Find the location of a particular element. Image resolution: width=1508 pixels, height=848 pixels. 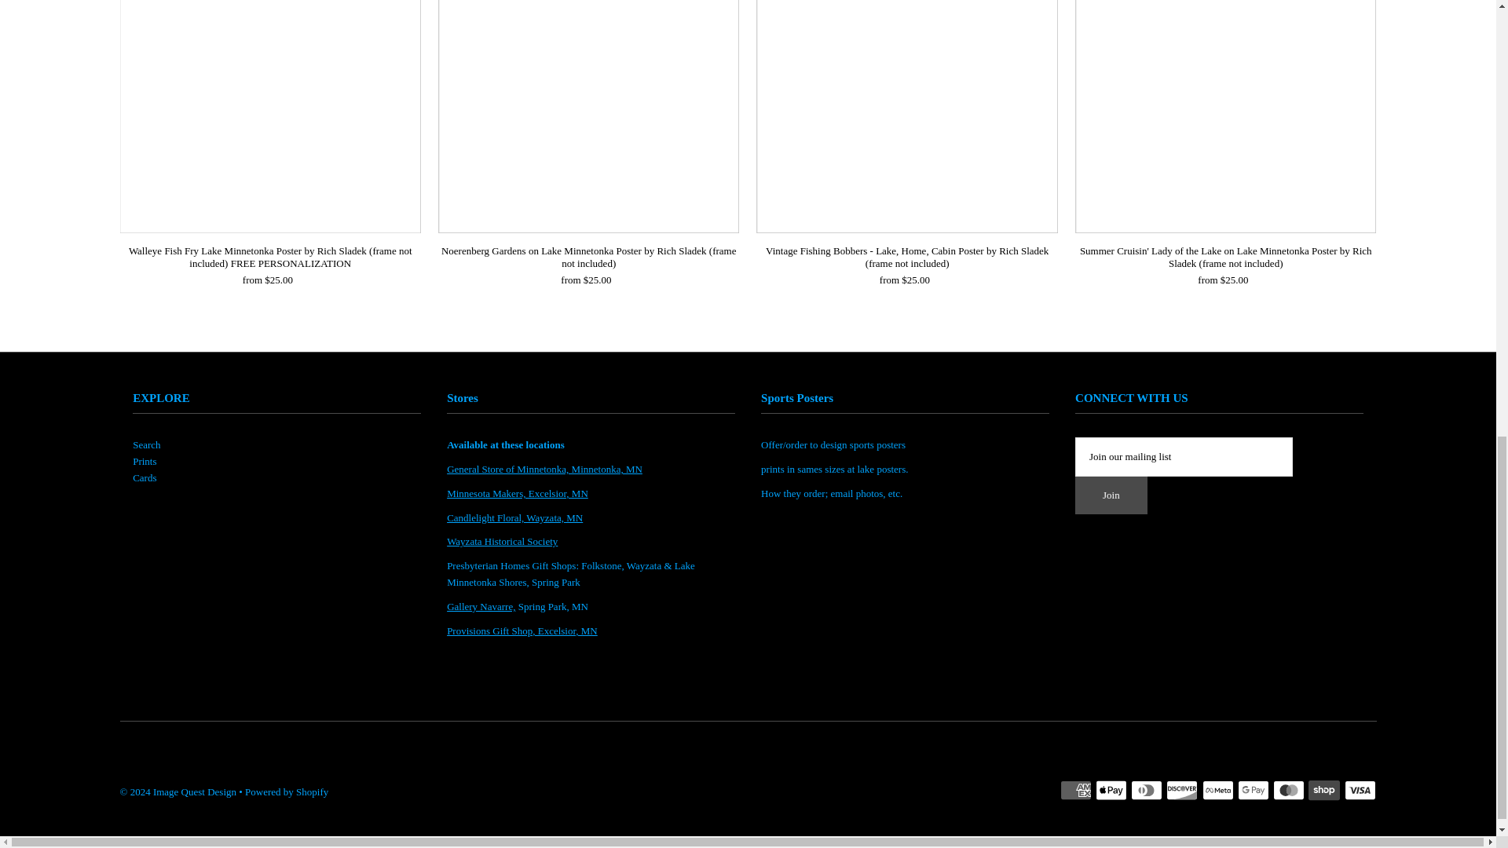

Shop Pay is located at coordinates (1324, 790).